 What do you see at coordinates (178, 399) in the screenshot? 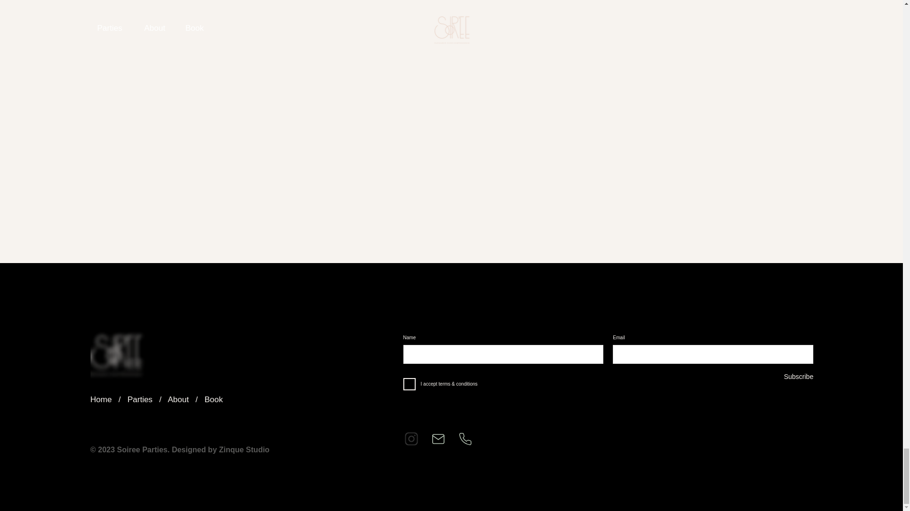
I see `About` at bounding box center [178, 399].